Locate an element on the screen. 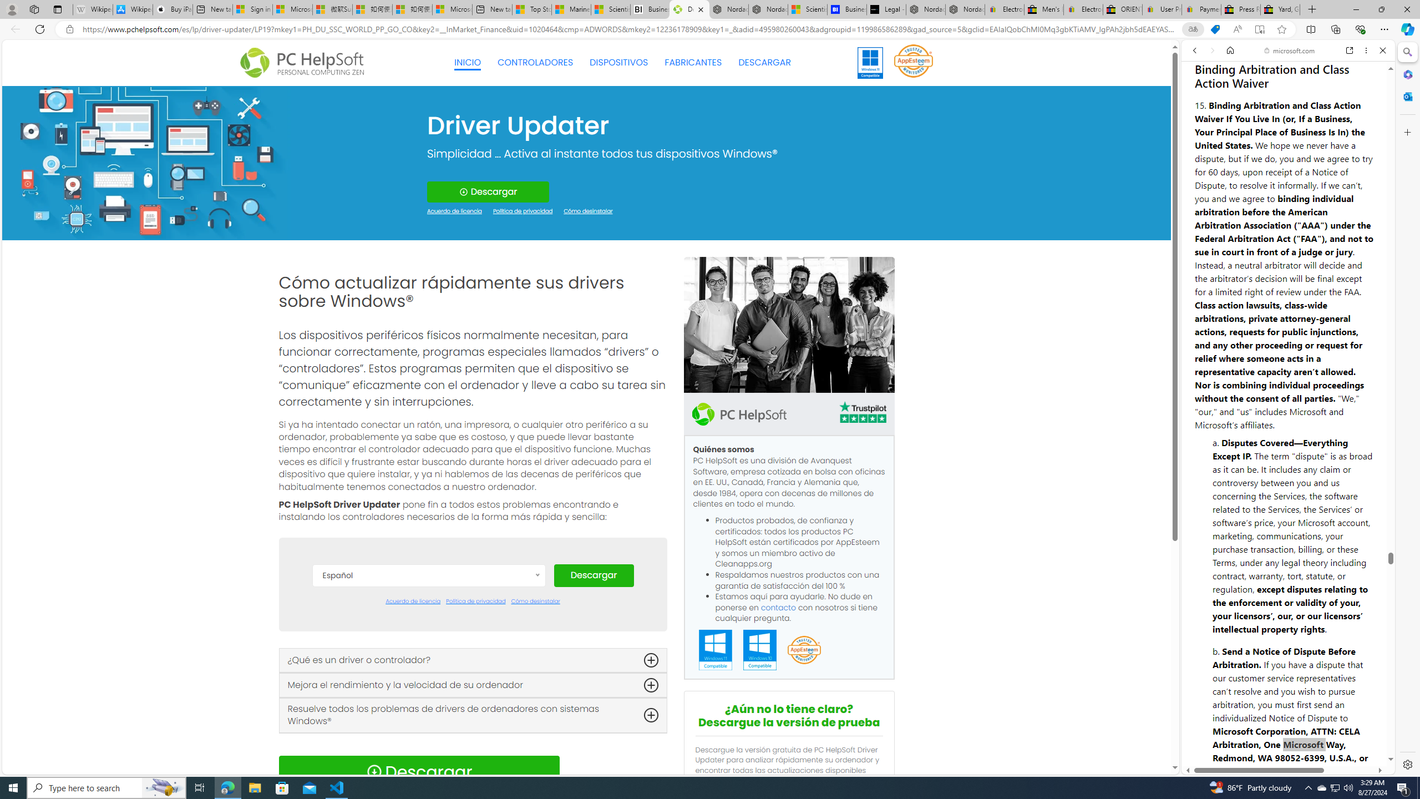  TrustPilot is located at coordinates (862, 412).